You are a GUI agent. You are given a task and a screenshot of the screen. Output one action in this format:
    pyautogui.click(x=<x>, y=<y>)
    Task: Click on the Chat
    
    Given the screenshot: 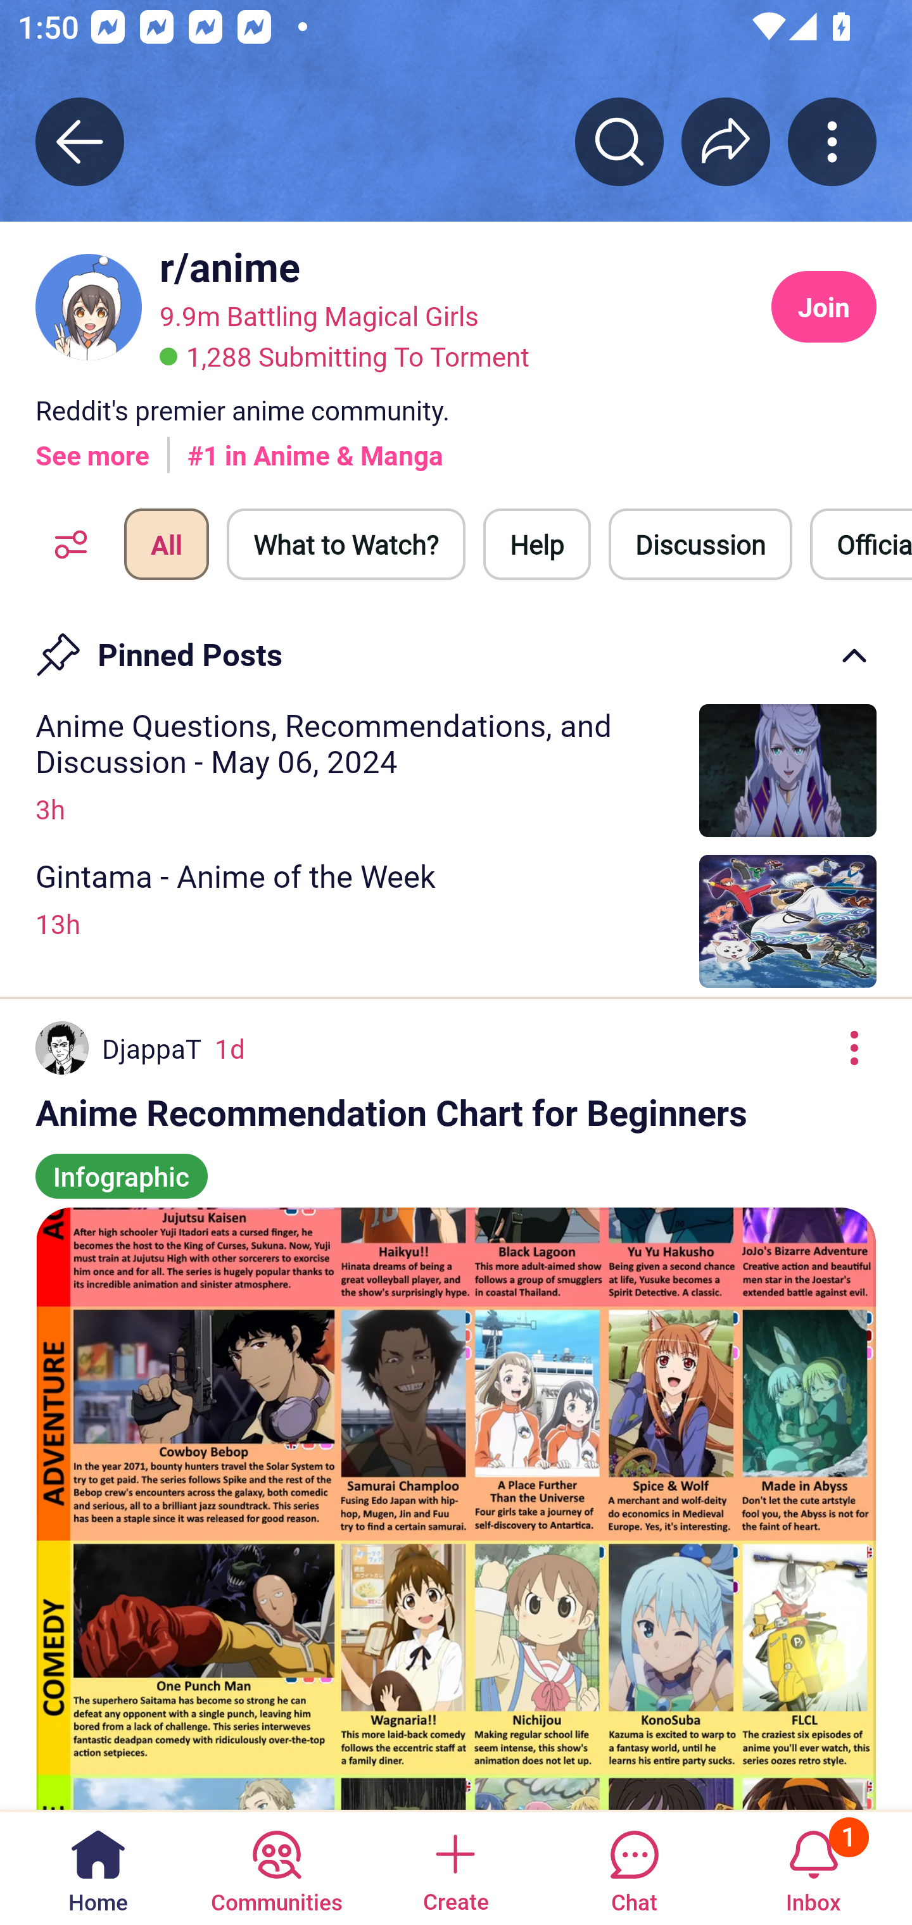 What is the action you would take?
    pyautogui.click(x=634, y=1867)
    